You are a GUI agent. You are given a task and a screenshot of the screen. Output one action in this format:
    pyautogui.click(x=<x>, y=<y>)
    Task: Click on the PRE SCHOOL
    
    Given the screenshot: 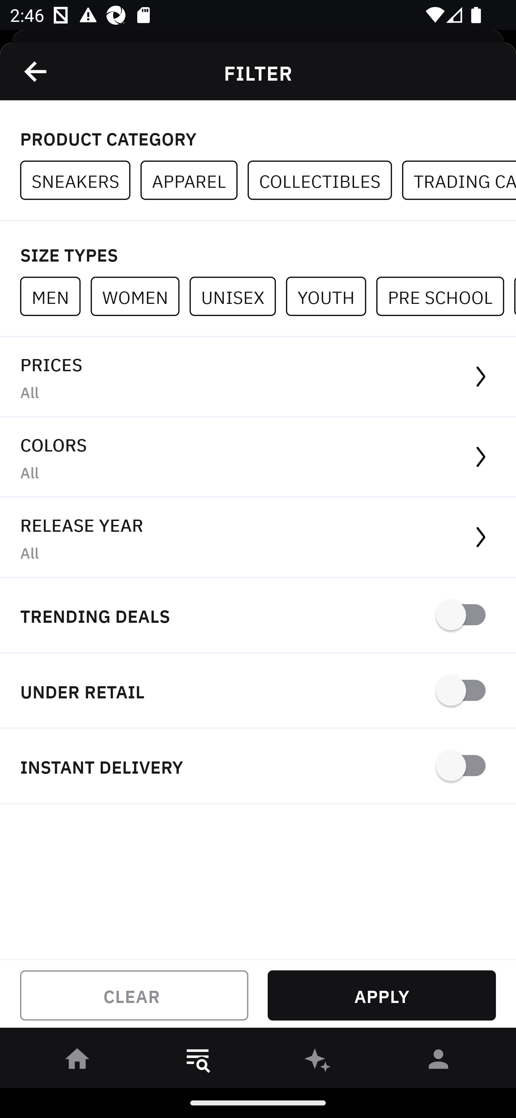 What is the action you would take?
    pyautogui.click(x=445, y=296)
    